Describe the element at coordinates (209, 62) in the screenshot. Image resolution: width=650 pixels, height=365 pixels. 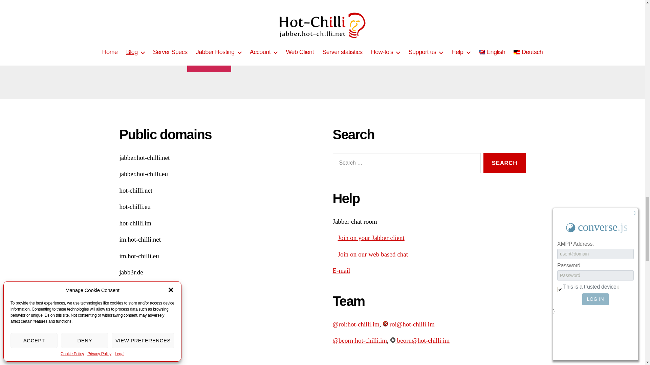
I see `Ping me!` at that location.